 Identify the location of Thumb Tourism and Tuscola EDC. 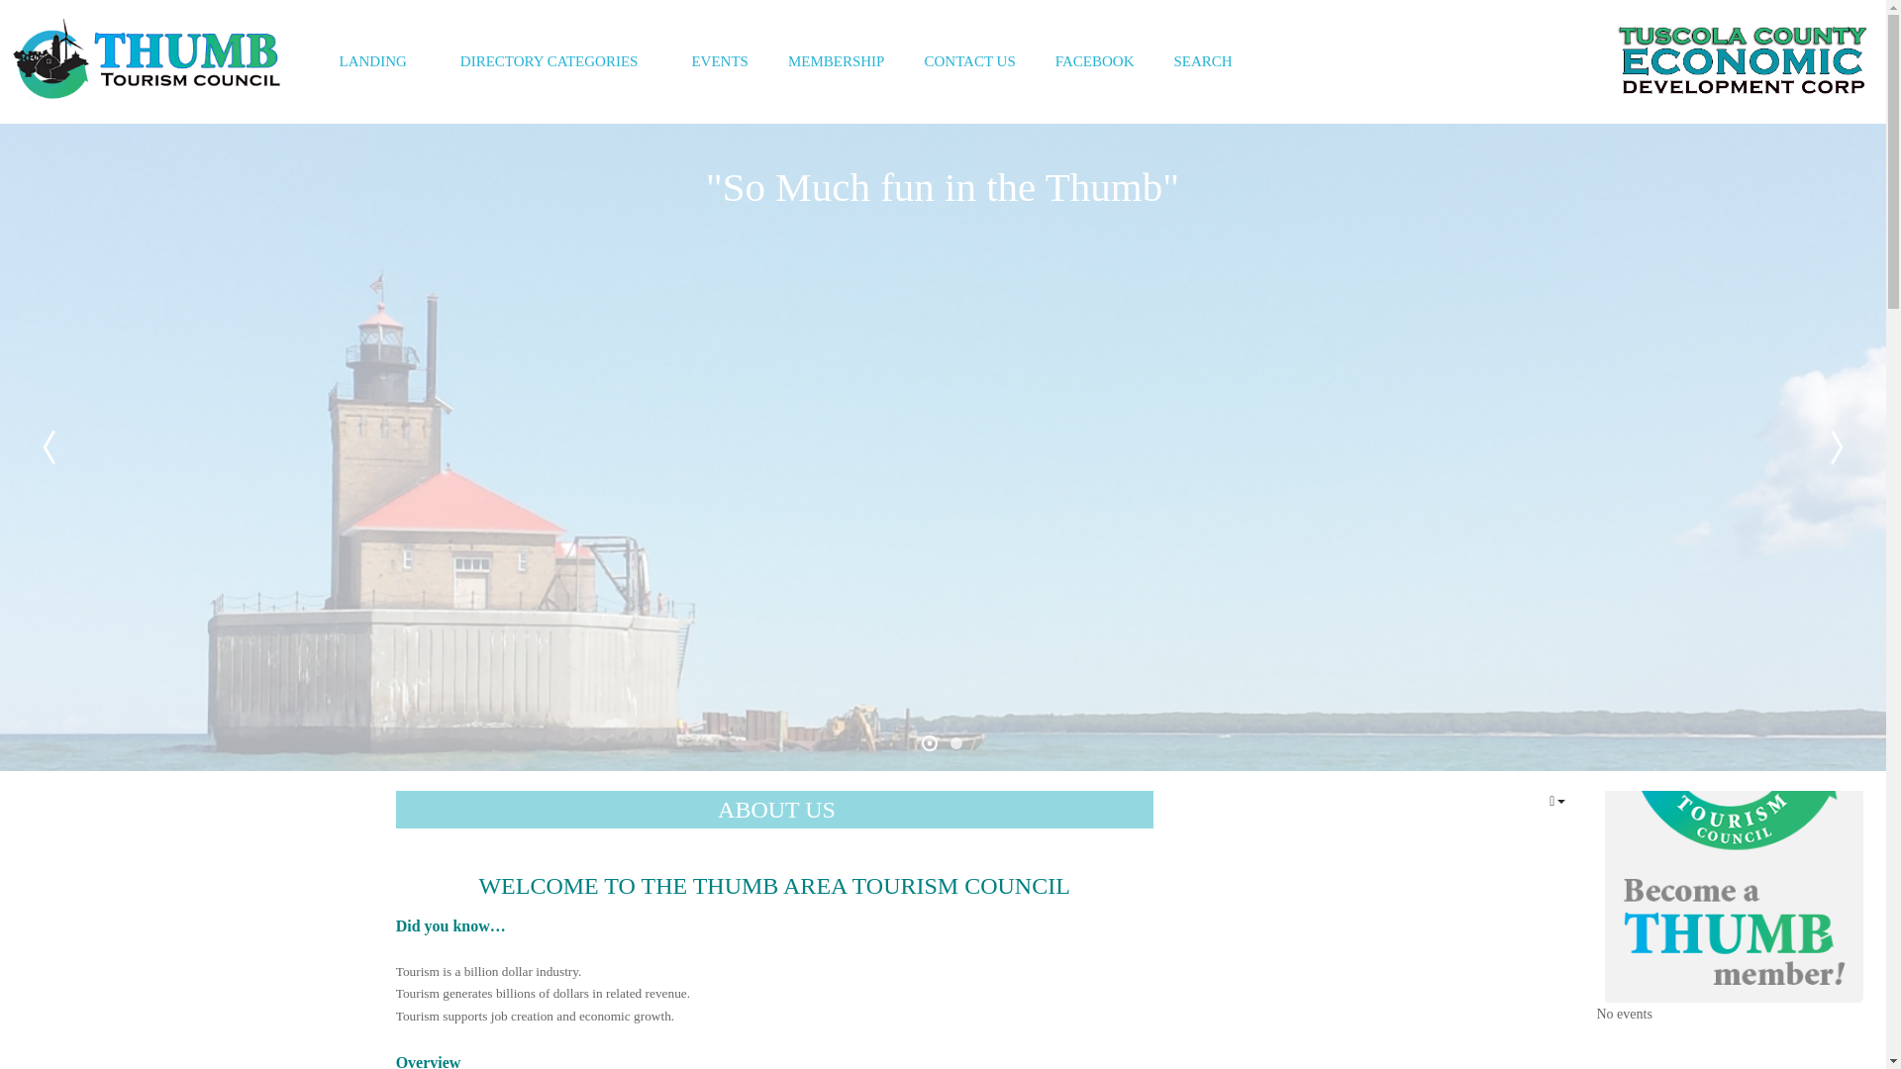
(145, 61).